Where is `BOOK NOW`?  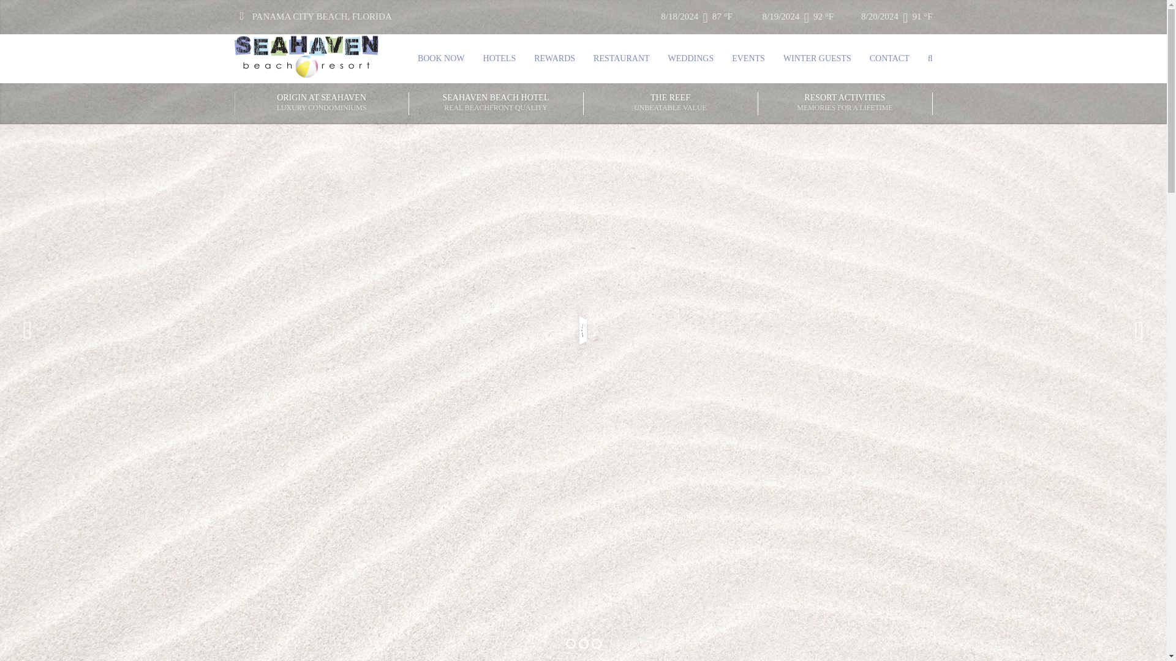
BOOK NOW is located at coordinates (441, 59).